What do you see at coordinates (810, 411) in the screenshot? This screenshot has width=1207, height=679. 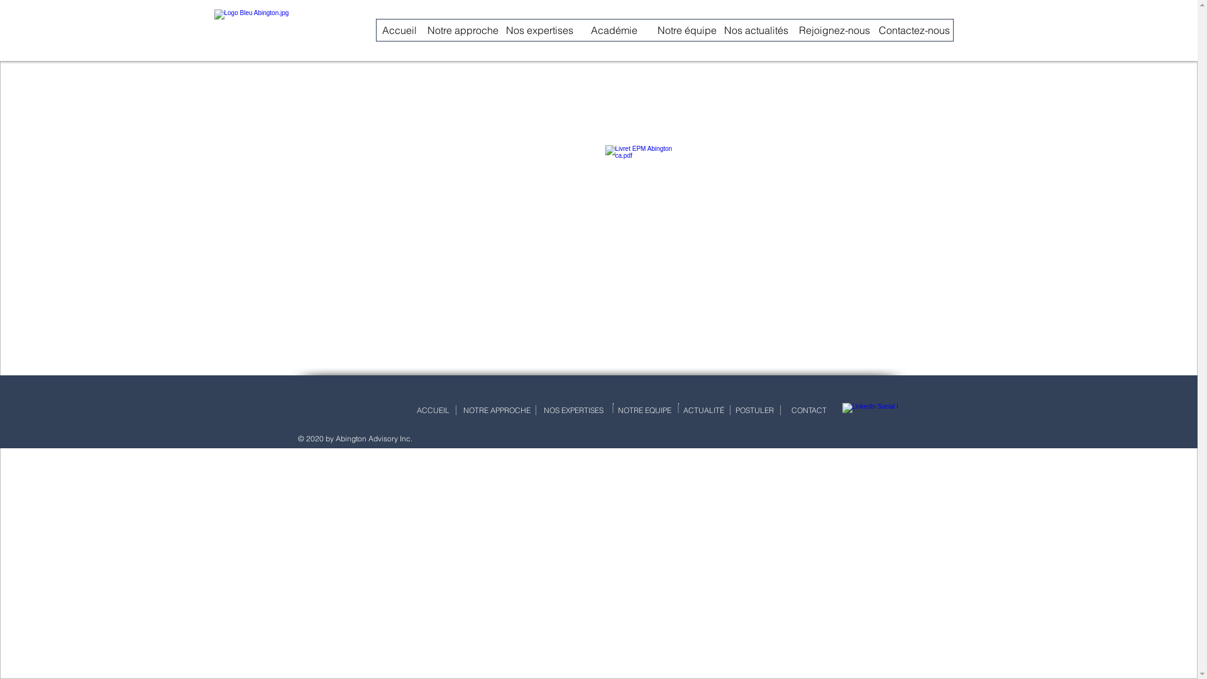 I see `CONTACT` at bounding box center [810, 411].